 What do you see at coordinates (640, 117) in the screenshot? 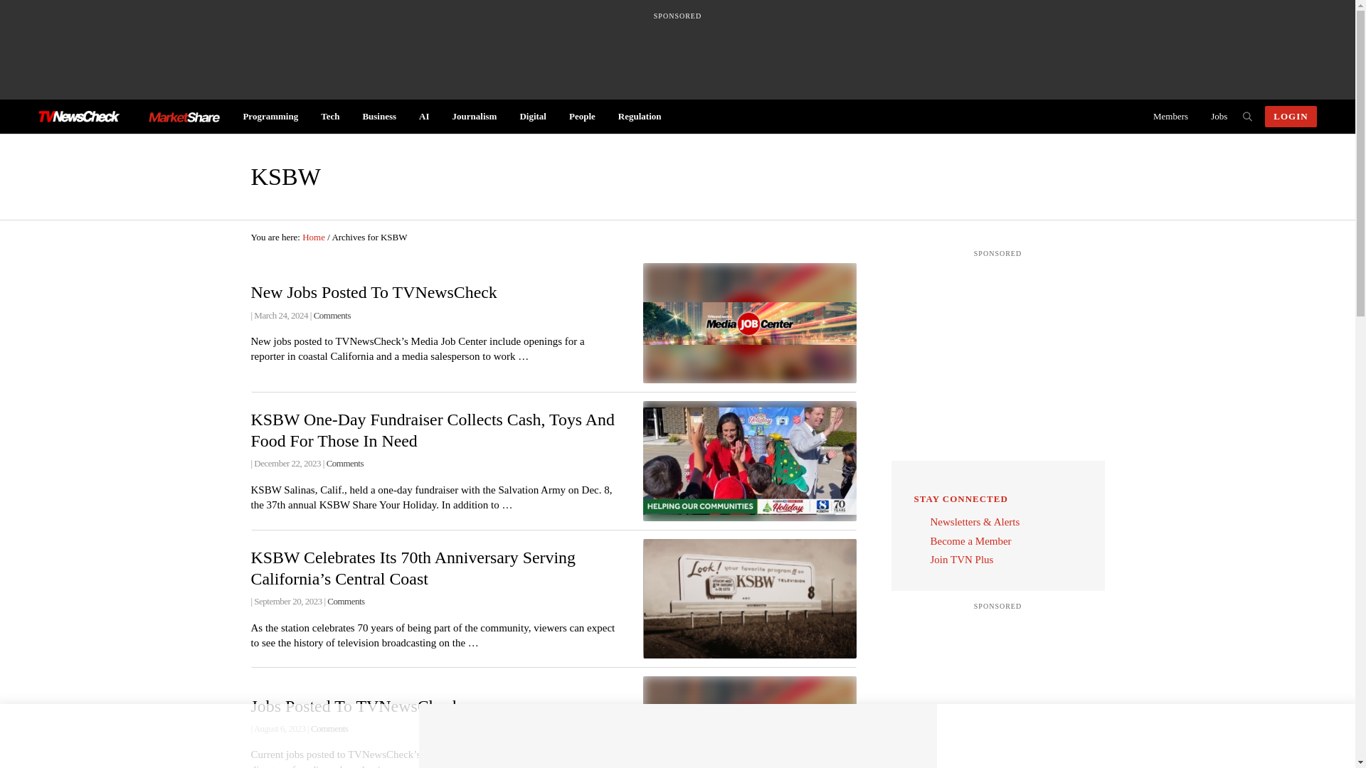
I see `Regulation` at bounding box center [640, 117].